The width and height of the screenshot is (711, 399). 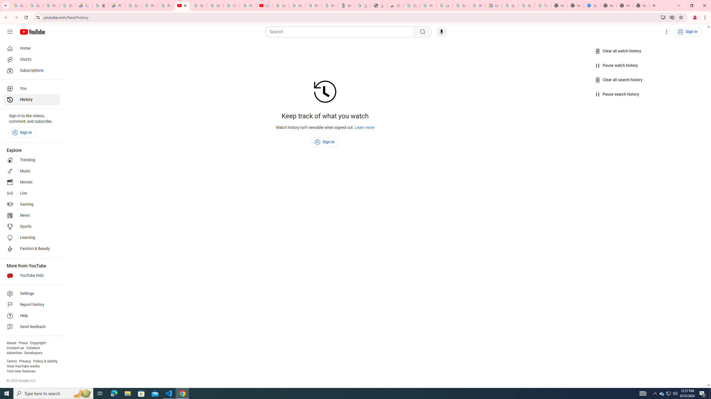 I want to click on View site information, so click(x=38, y=17).